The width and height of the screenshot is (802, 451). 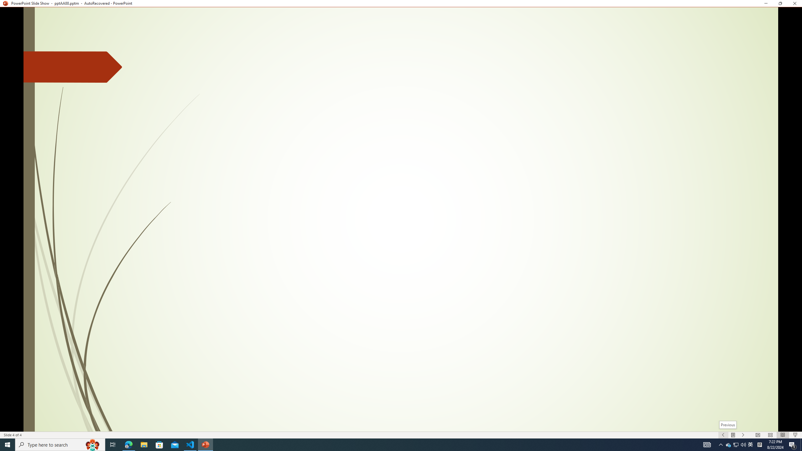 What do you see at coordinates (733, 435) in the screenshot?
I see `Menu On` at bounding box center [733, 435].